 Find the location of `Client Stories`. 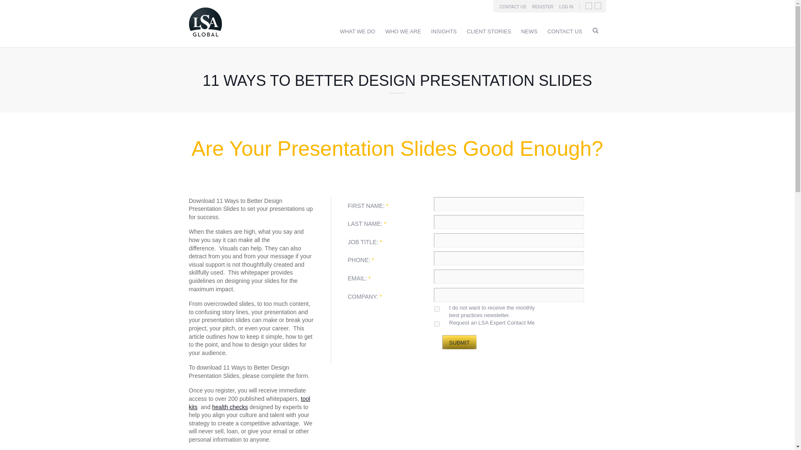

Client Stories is located at coordinates (489, 32).